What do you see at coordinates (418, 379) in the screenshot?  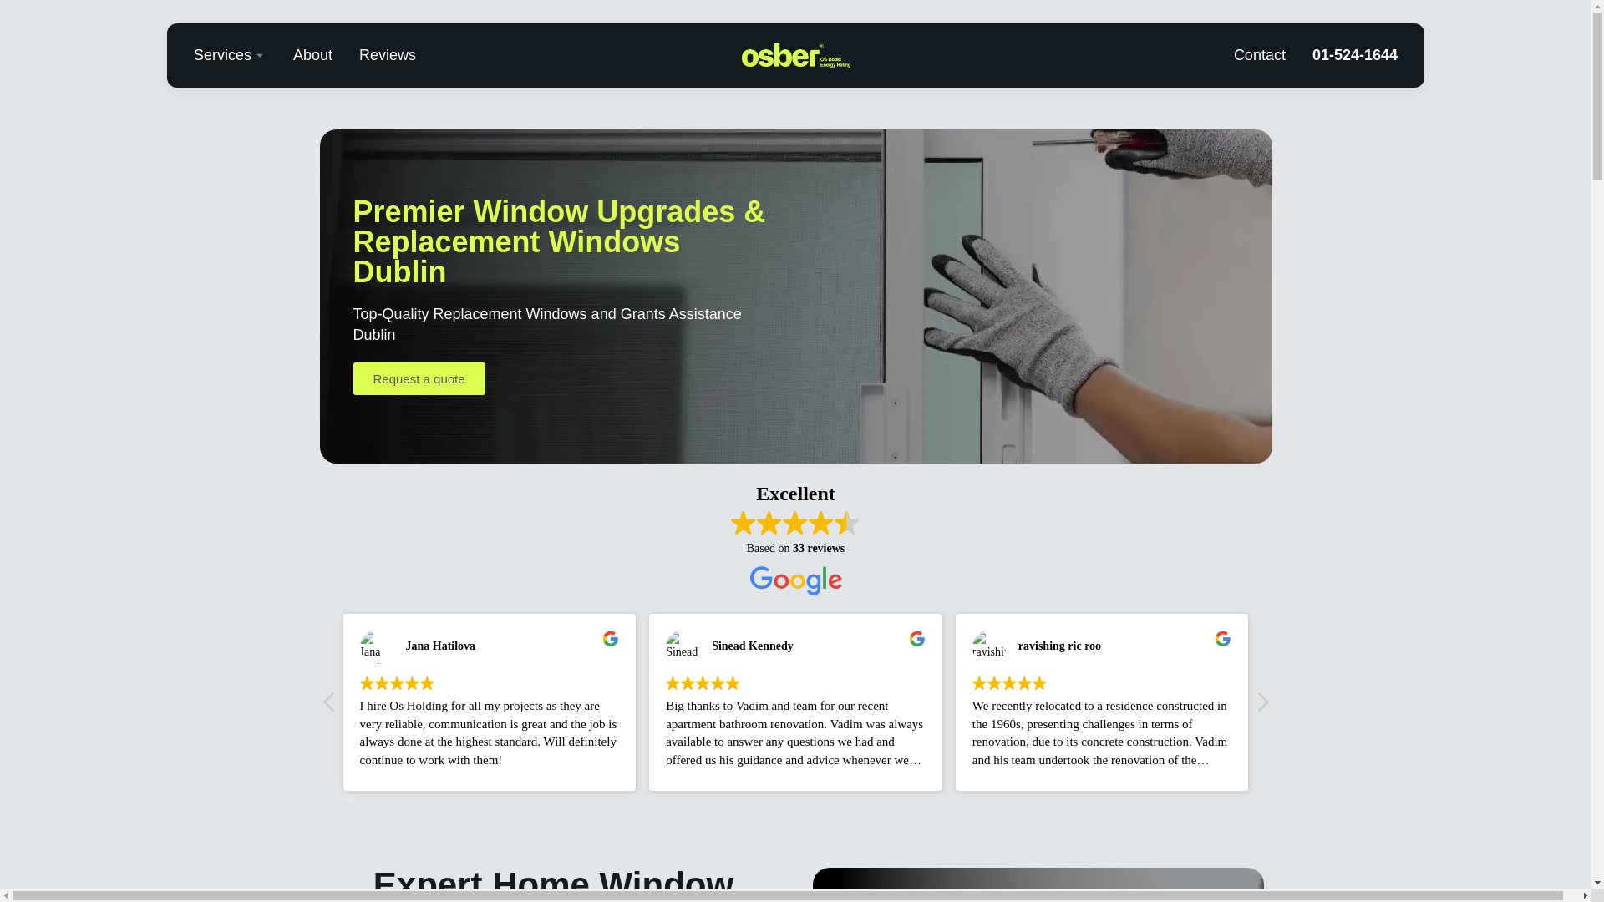 I see `Request a quote` at bounding box center [418, 379].